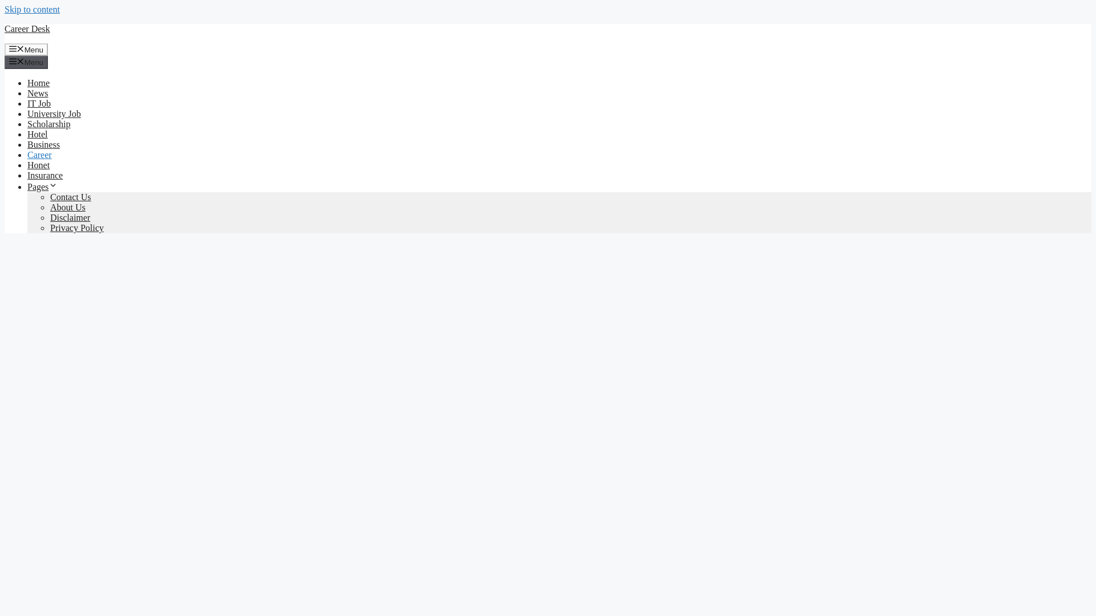  What do you see at coordinates (38, 83) in the screenshot?
I see `Home` at bounding box center [38, 83].